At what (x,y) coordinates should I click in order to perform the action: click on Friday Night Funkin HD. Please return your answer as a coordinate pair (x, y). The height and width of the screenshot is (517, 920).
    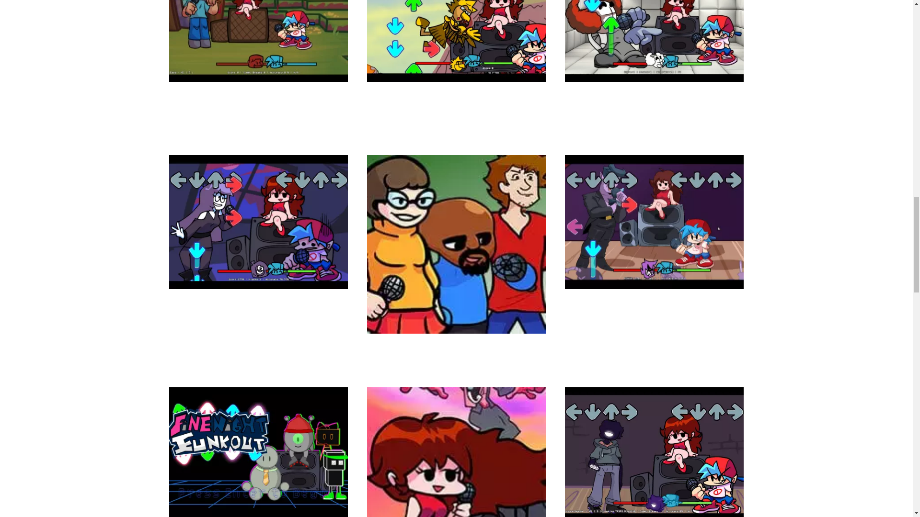
    Looking at the image, I should click on (654, 265).